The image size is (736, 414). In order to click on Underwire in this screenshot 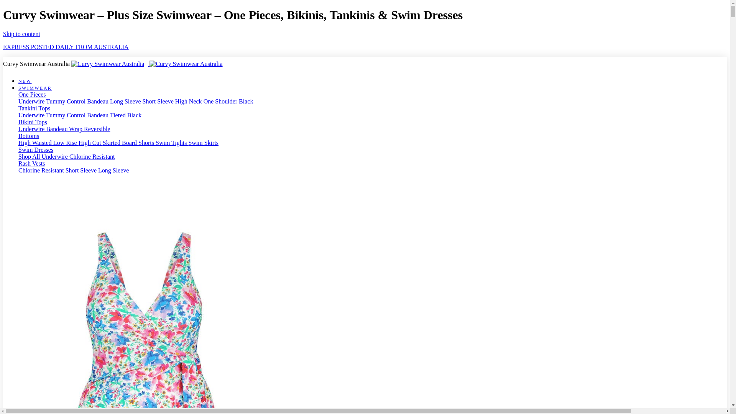, I will do `click(32, 101)`.